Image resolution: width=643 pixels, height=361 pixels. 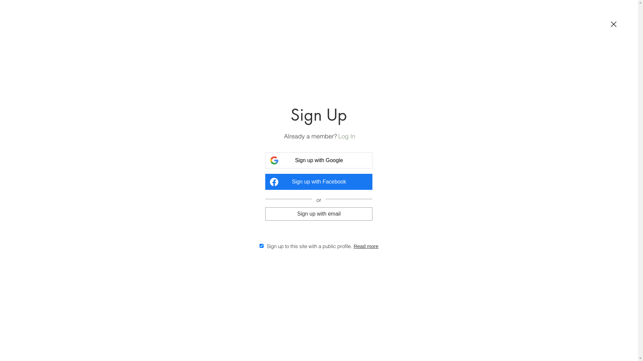 I want to click on Sign up with email, so click(x=319, y=214).